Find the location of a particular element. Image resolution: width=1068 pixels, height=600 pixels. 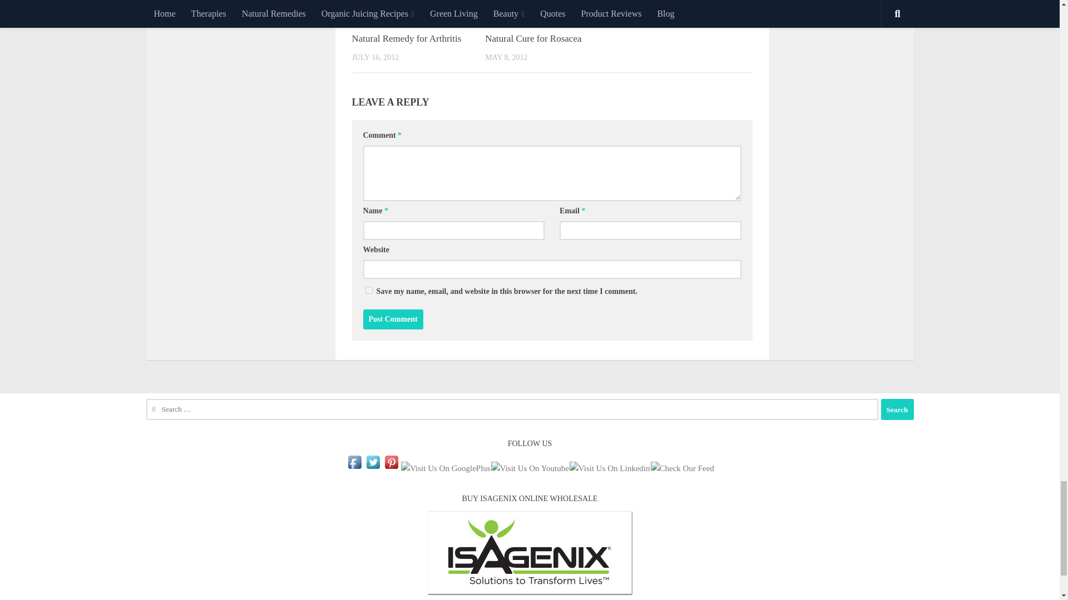

Visit Us On Pinterest is located at coordinates (392, 468).